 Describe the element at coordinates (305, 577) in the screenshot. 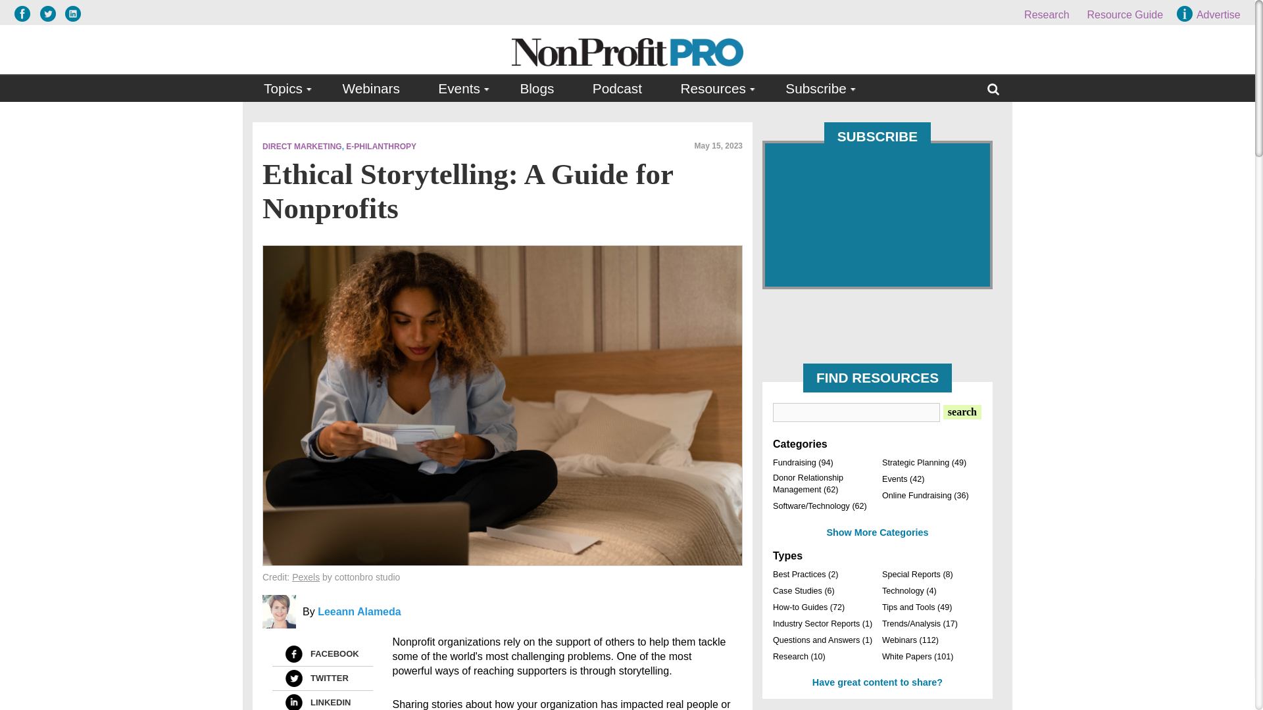

I see `Opens in a new window` at that location.